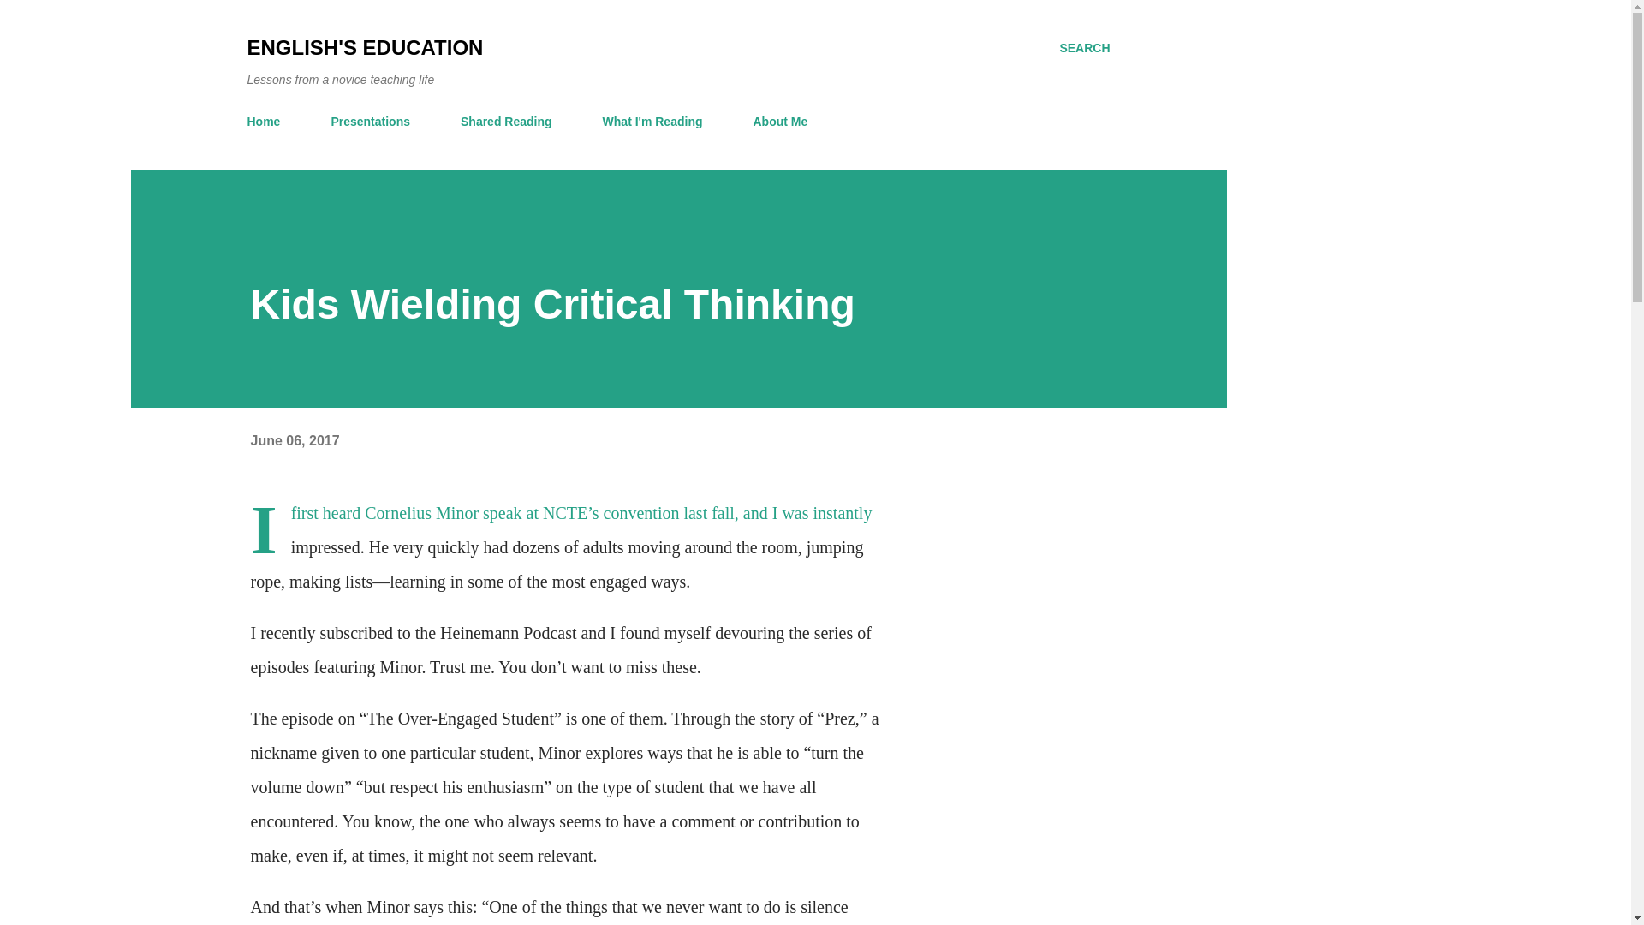 This screenshot has height=925, width=1644. I want to click on SEARCH, so click(1084, 48).